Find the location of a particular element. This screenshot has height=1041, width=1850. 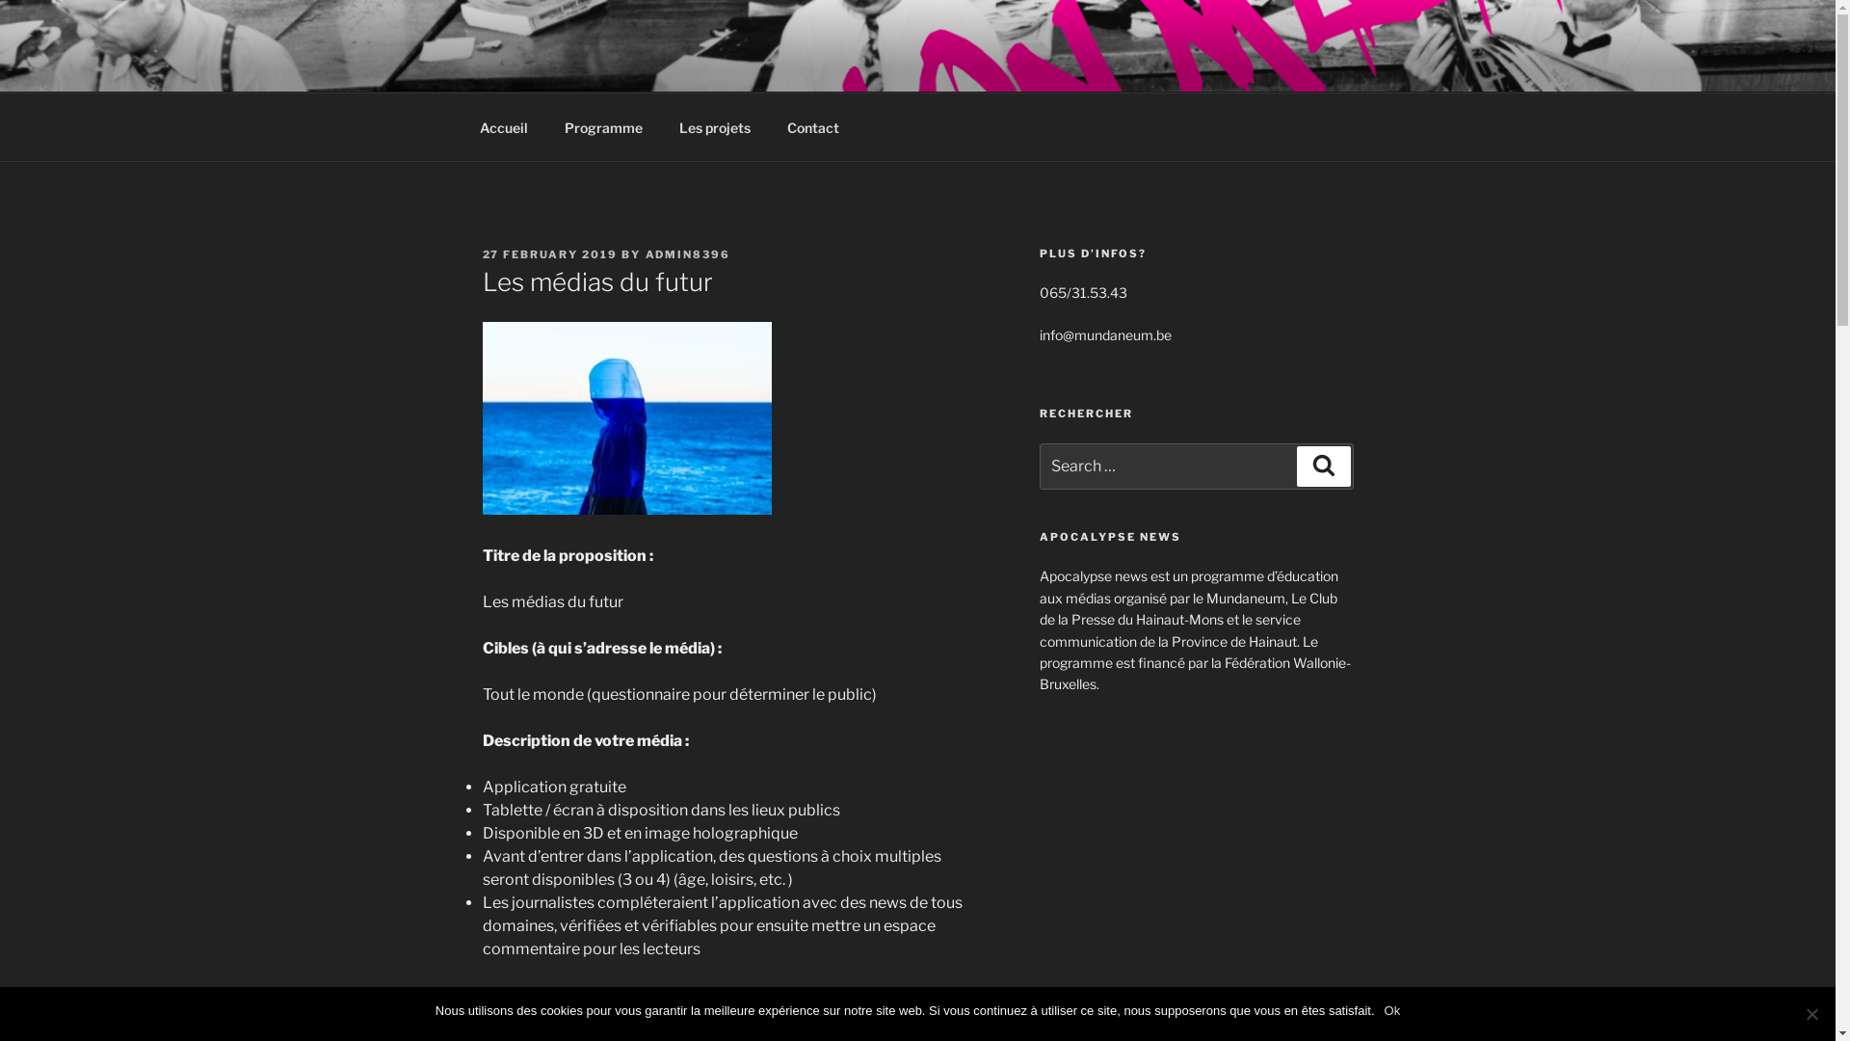

Contact is located at coordinates (813, 127).